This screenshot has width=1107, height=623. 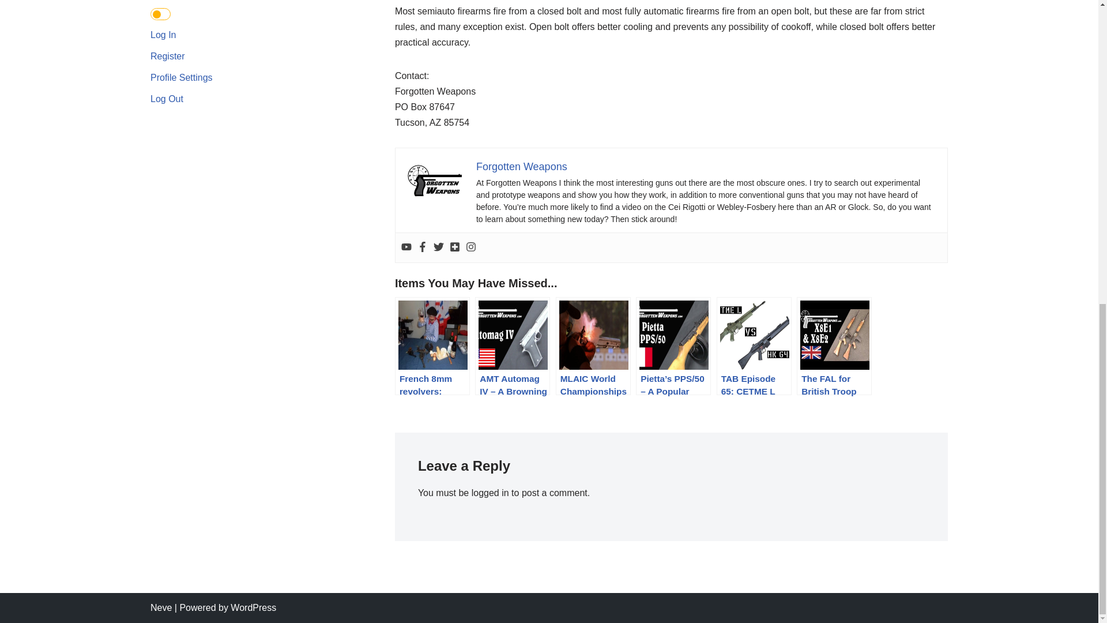 What do you see at coordinates (167, 55) in the screenshot?
I see `Register` at bounding box center [167, 55].